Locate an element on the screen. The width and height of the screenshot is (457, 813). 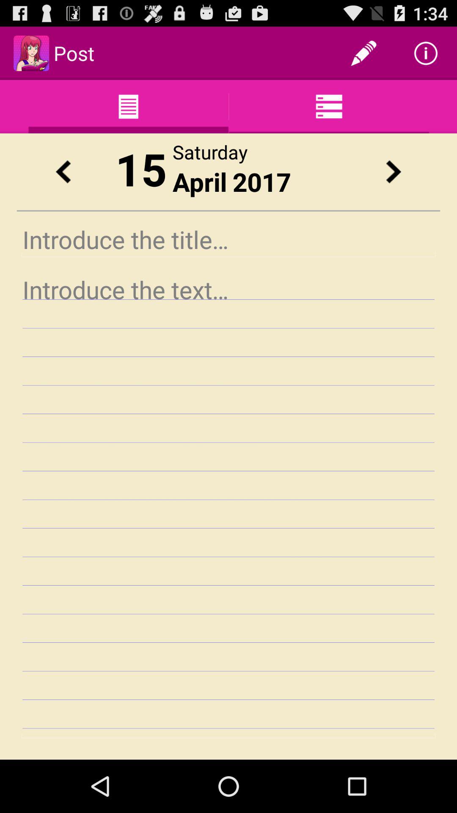
go to previous is located at coordinates (63, 172).